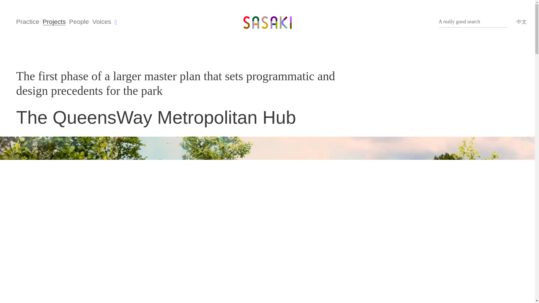 This screenshot has width=539, height=303. Describe the element at coordinates (267, 20) in the screenshot. I see `Sasaki` at that location.